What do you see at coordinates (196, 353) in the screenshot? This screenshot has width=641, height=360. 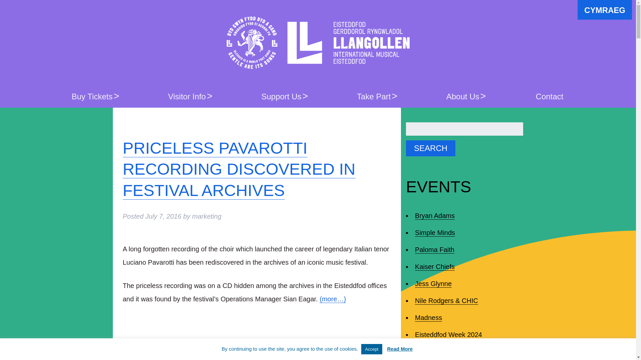 I see `Music` at bounding box center [196, 353].